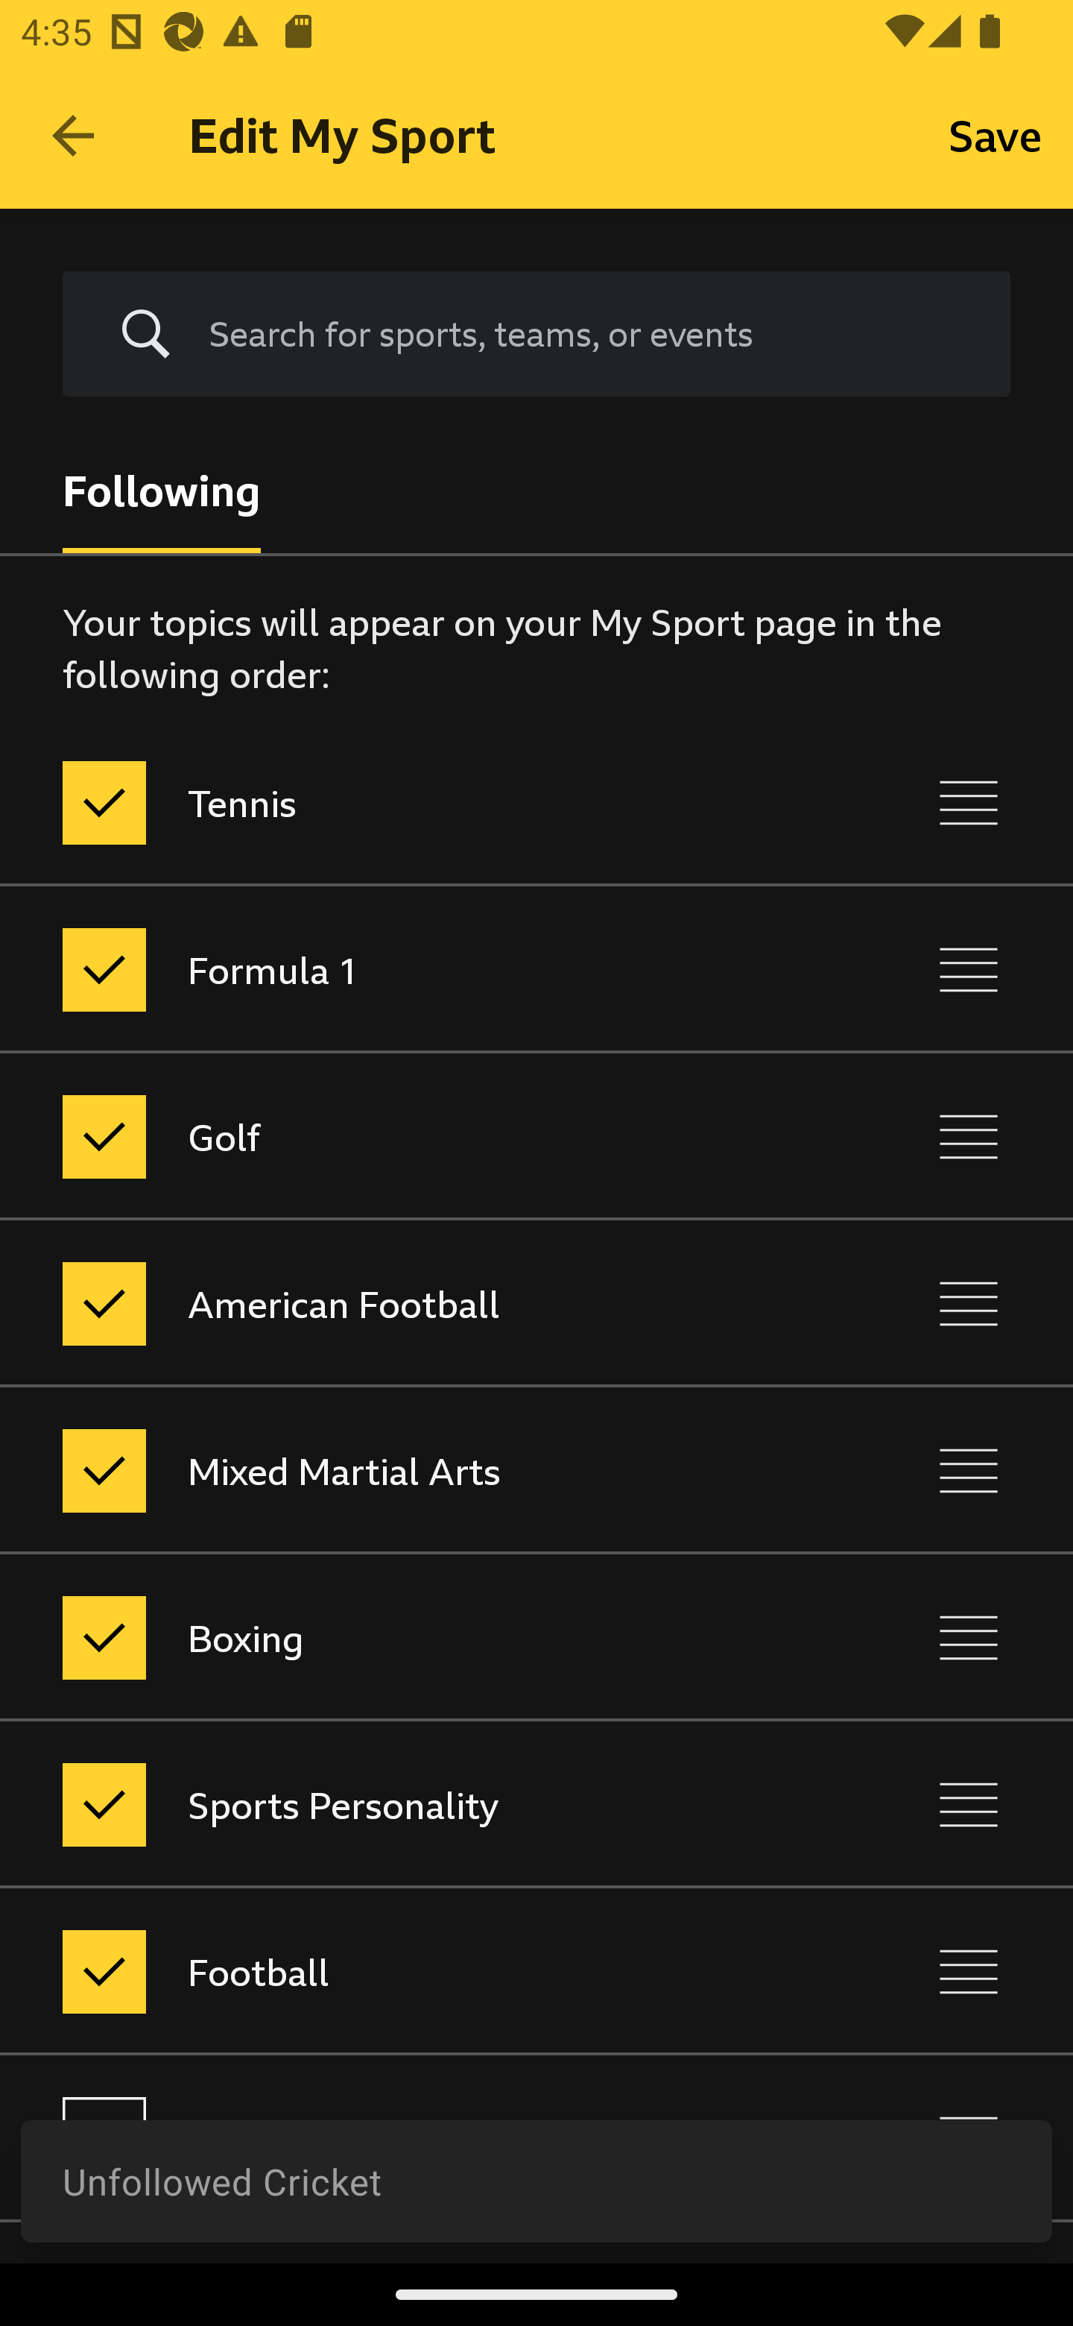 The height and width of the screenshot is (2326, 1073). I want to click on Reorder Football, so click(969, 1973).